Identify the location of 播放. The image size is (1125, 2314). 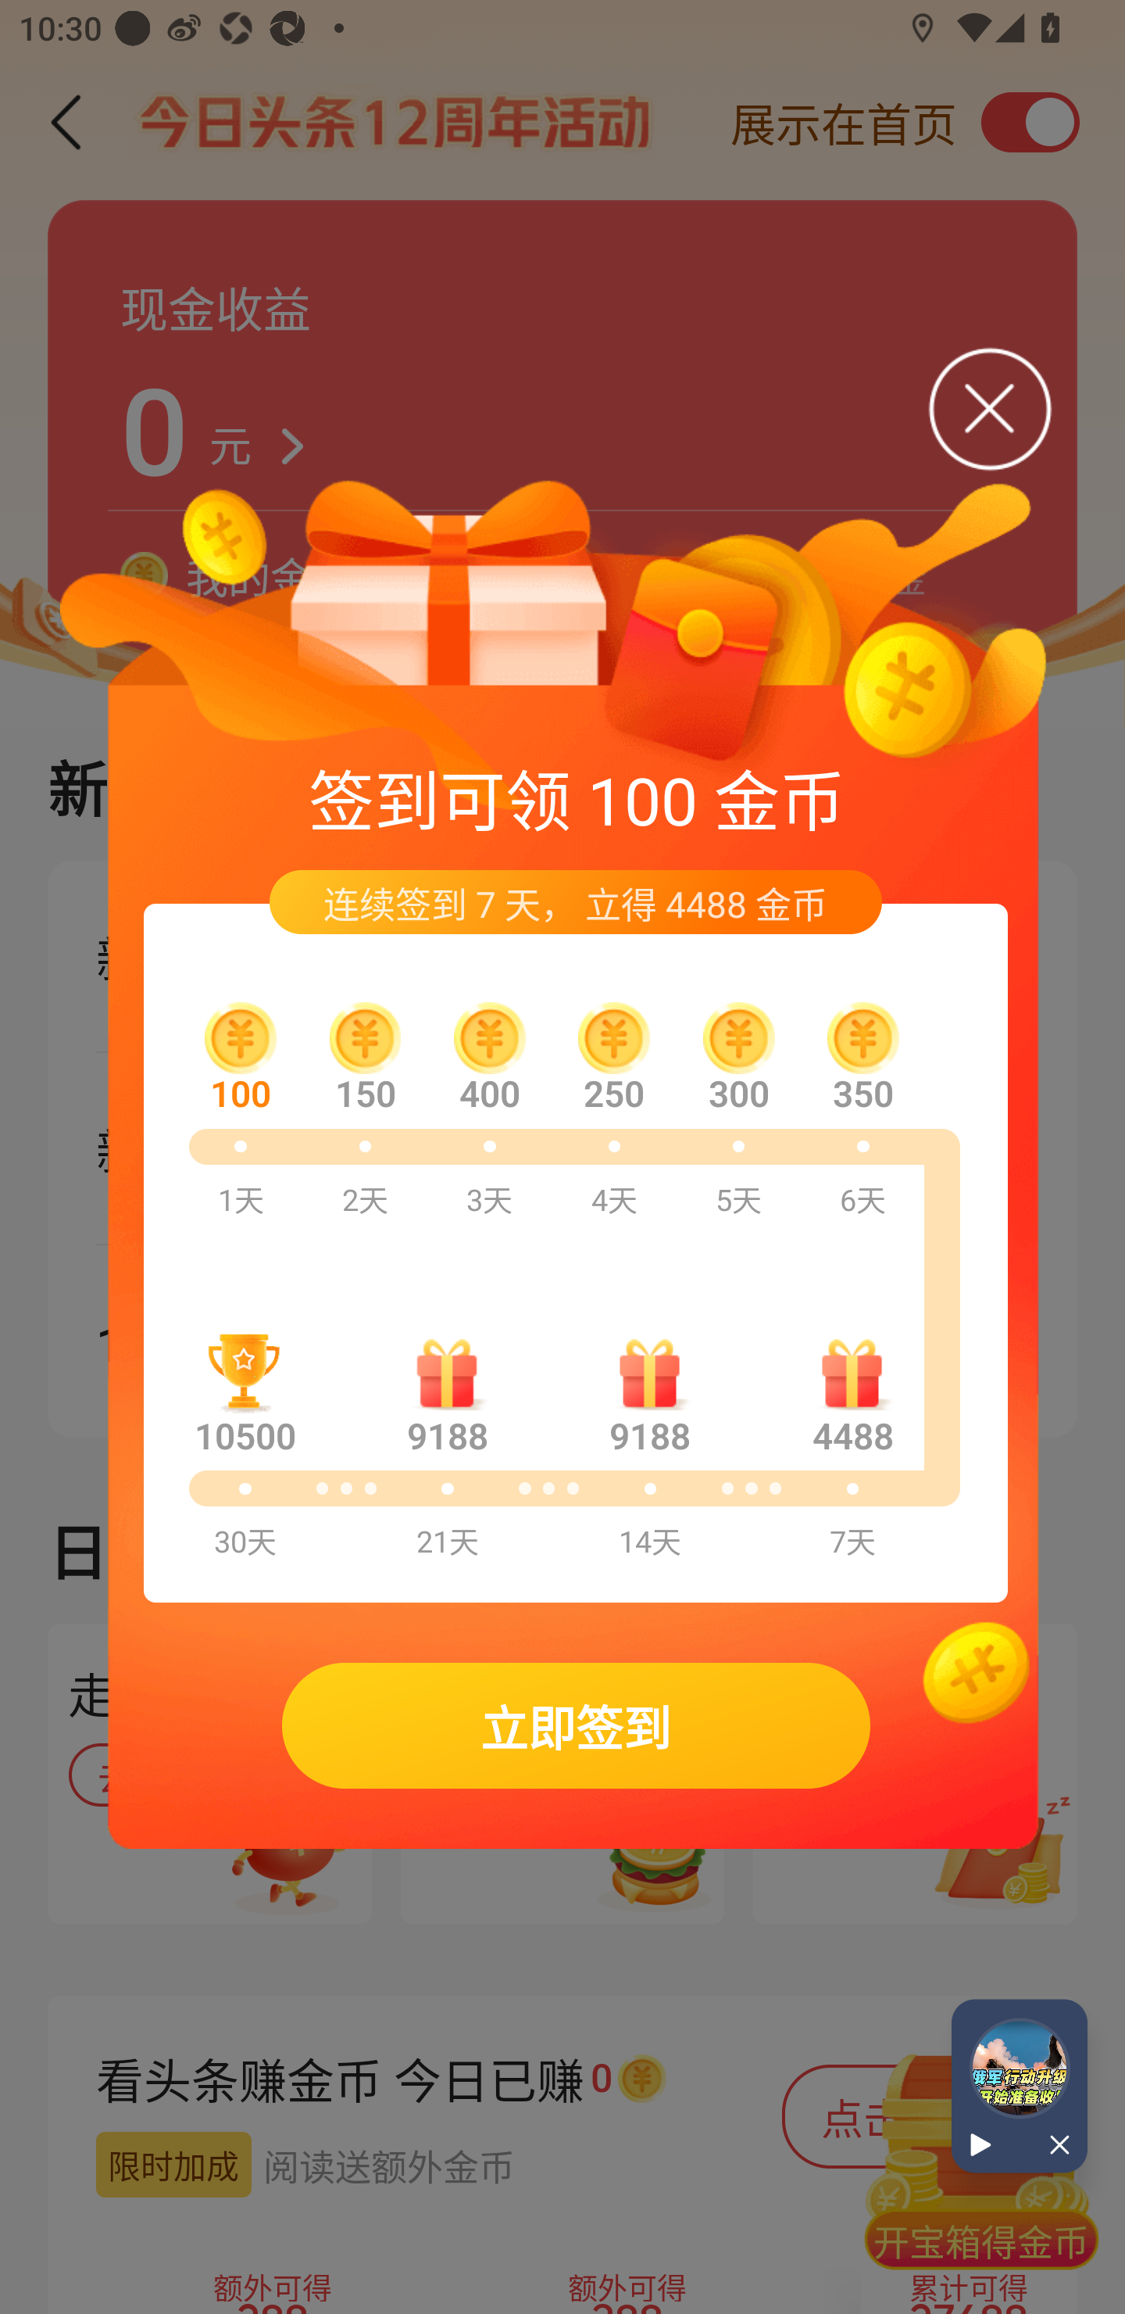
(985, 2146).